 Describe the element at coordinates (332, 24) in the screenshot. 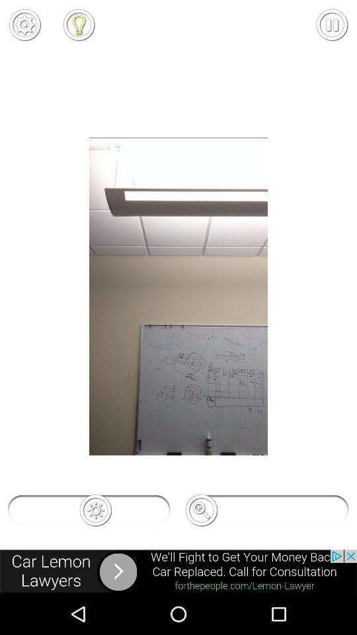

I see `go to pause pattern` at that location.